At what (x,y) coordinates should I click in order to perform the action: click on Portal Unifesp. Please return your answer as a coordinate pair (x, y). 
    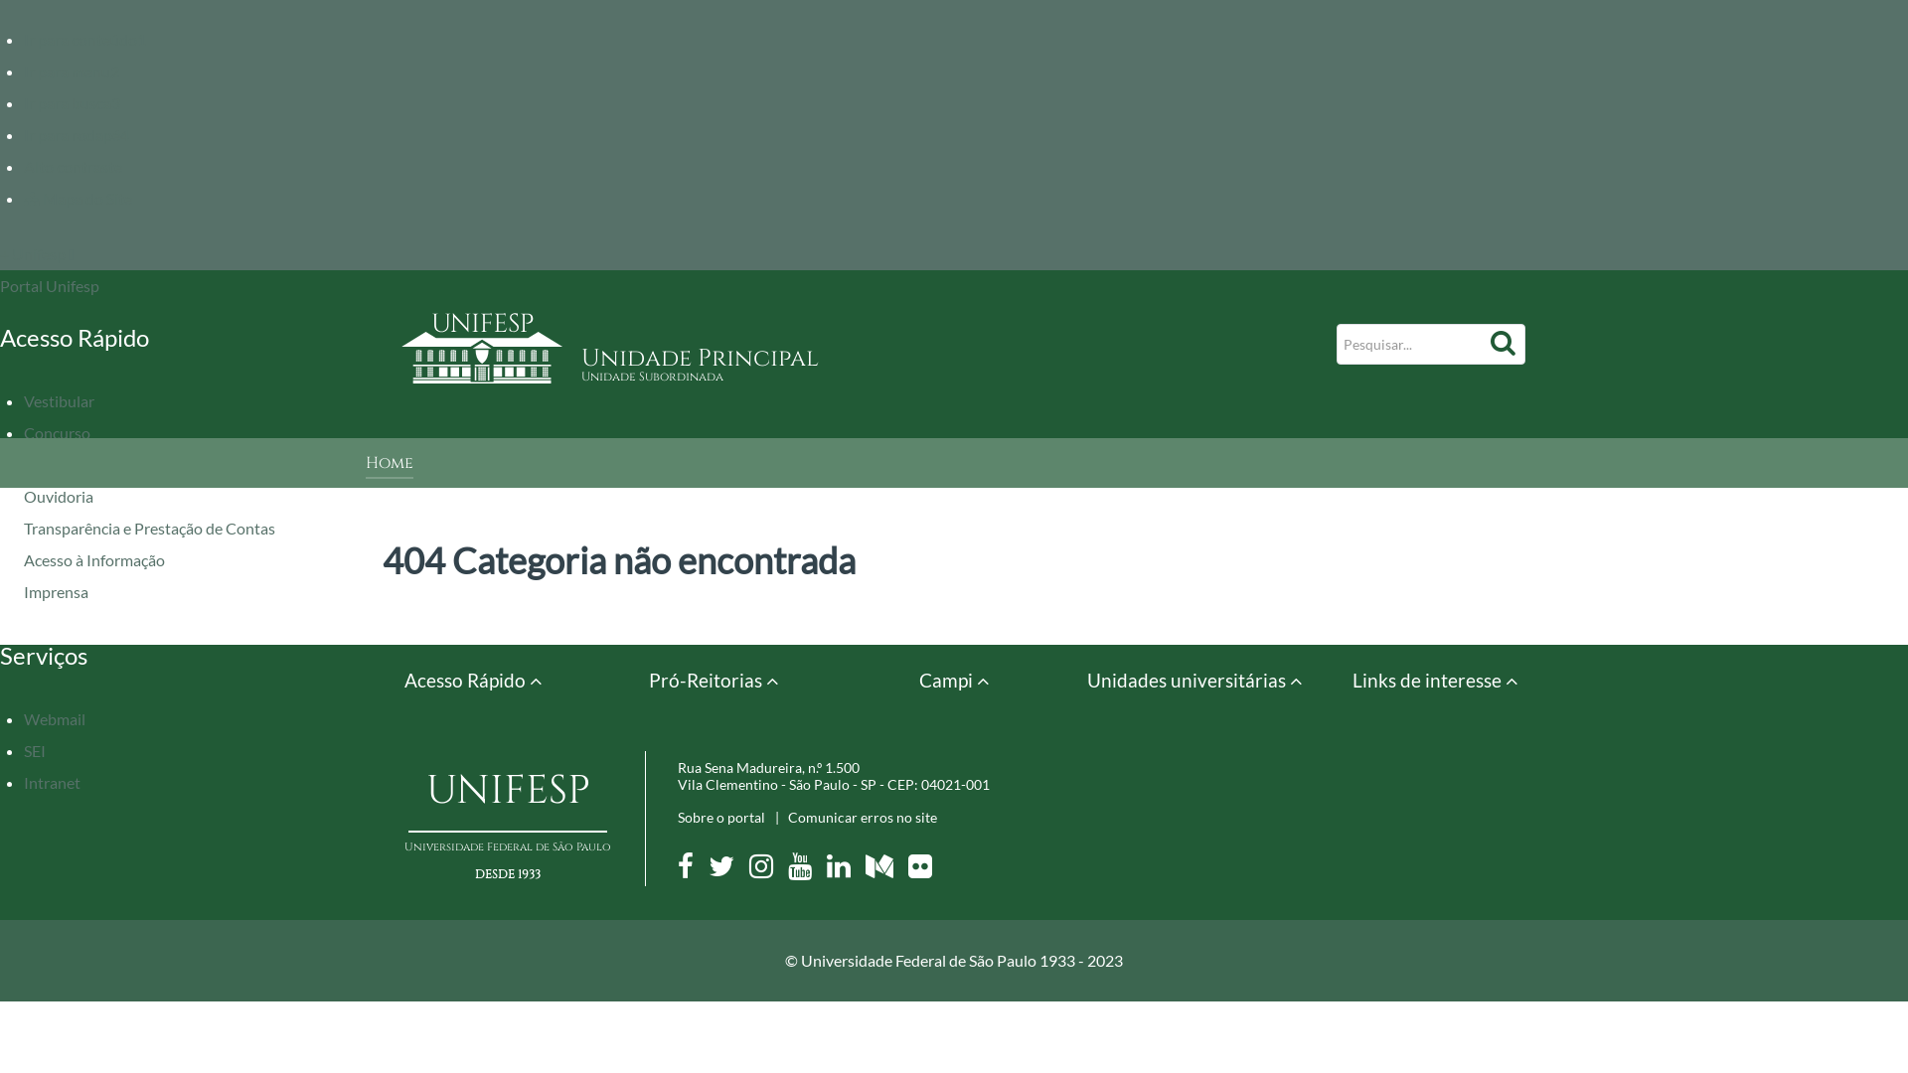
    Looking at the image, I should click on (50, 286).